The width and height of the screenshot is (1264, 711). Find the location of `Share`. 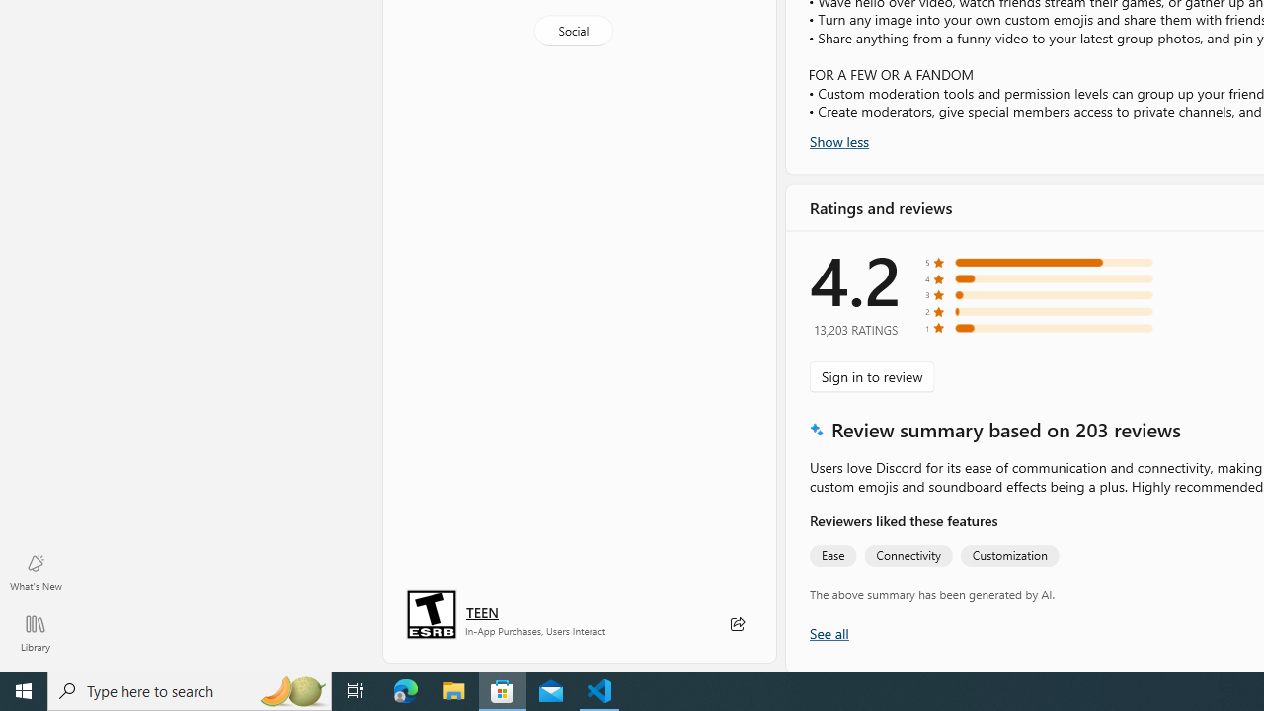

Share is located at coordinates (737, 624).